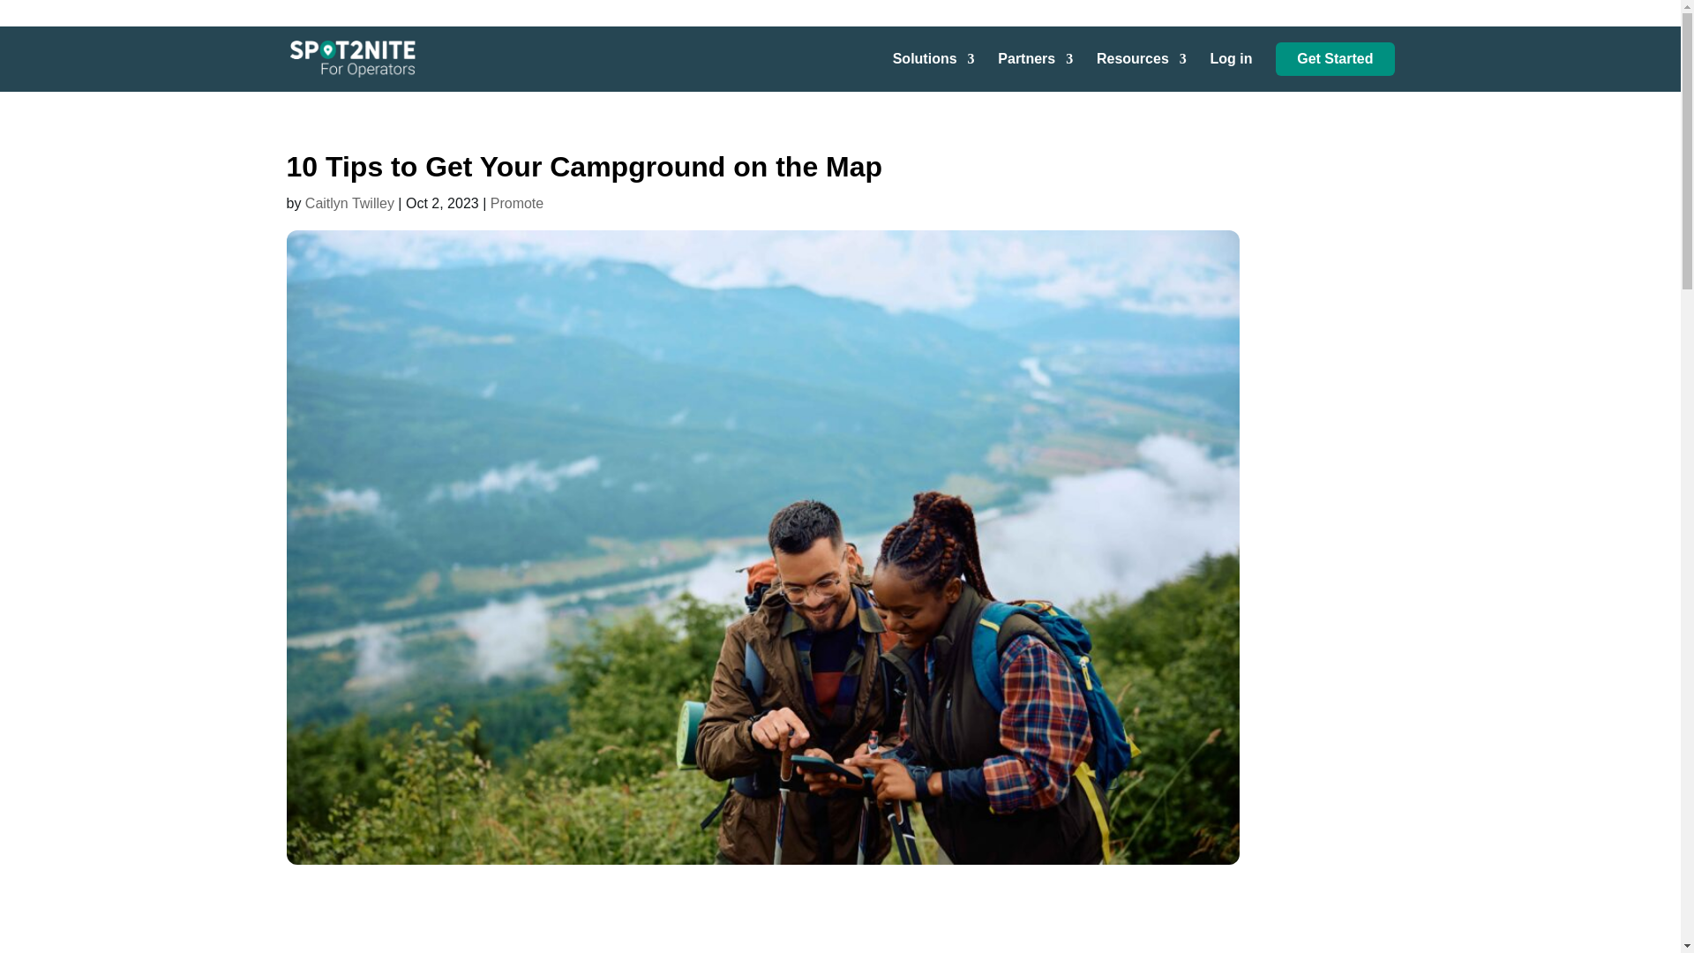  Describe the element at coordinates (1034, 72) in the screenshot. I see `Partners` at that location.